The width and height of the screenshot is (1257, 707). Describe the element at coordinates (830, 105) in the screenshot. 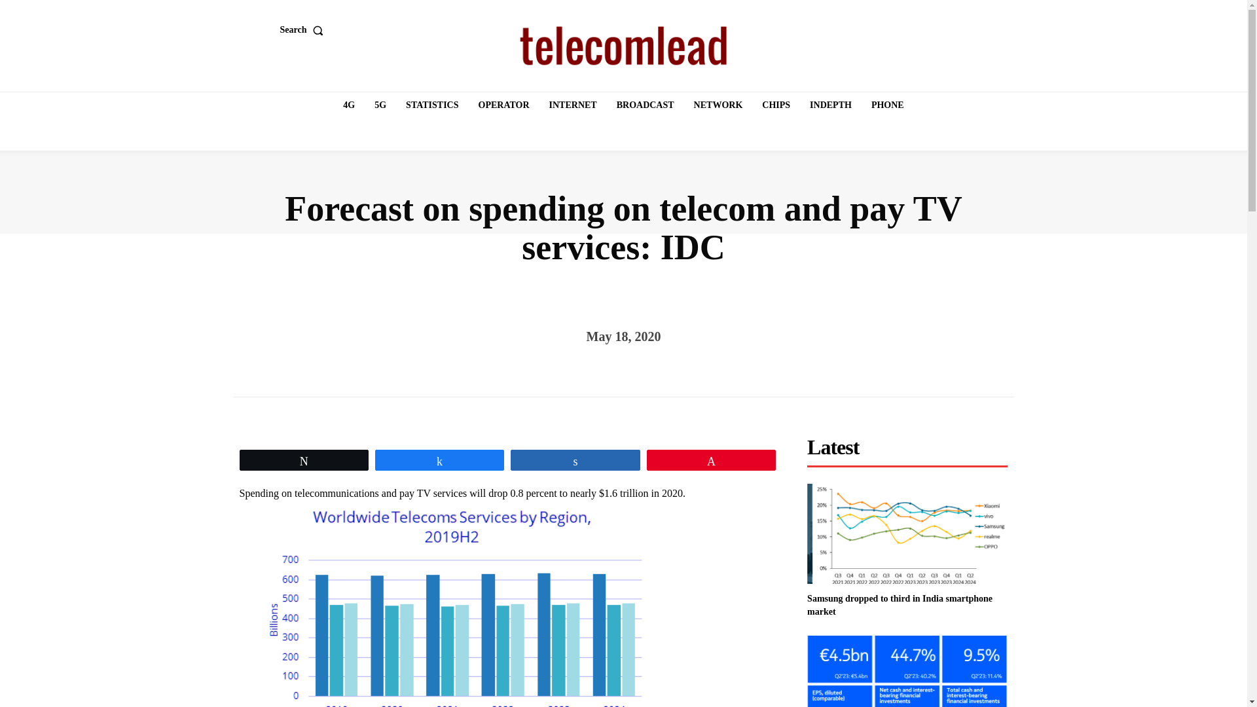

I see `INDEPTH` at that location.